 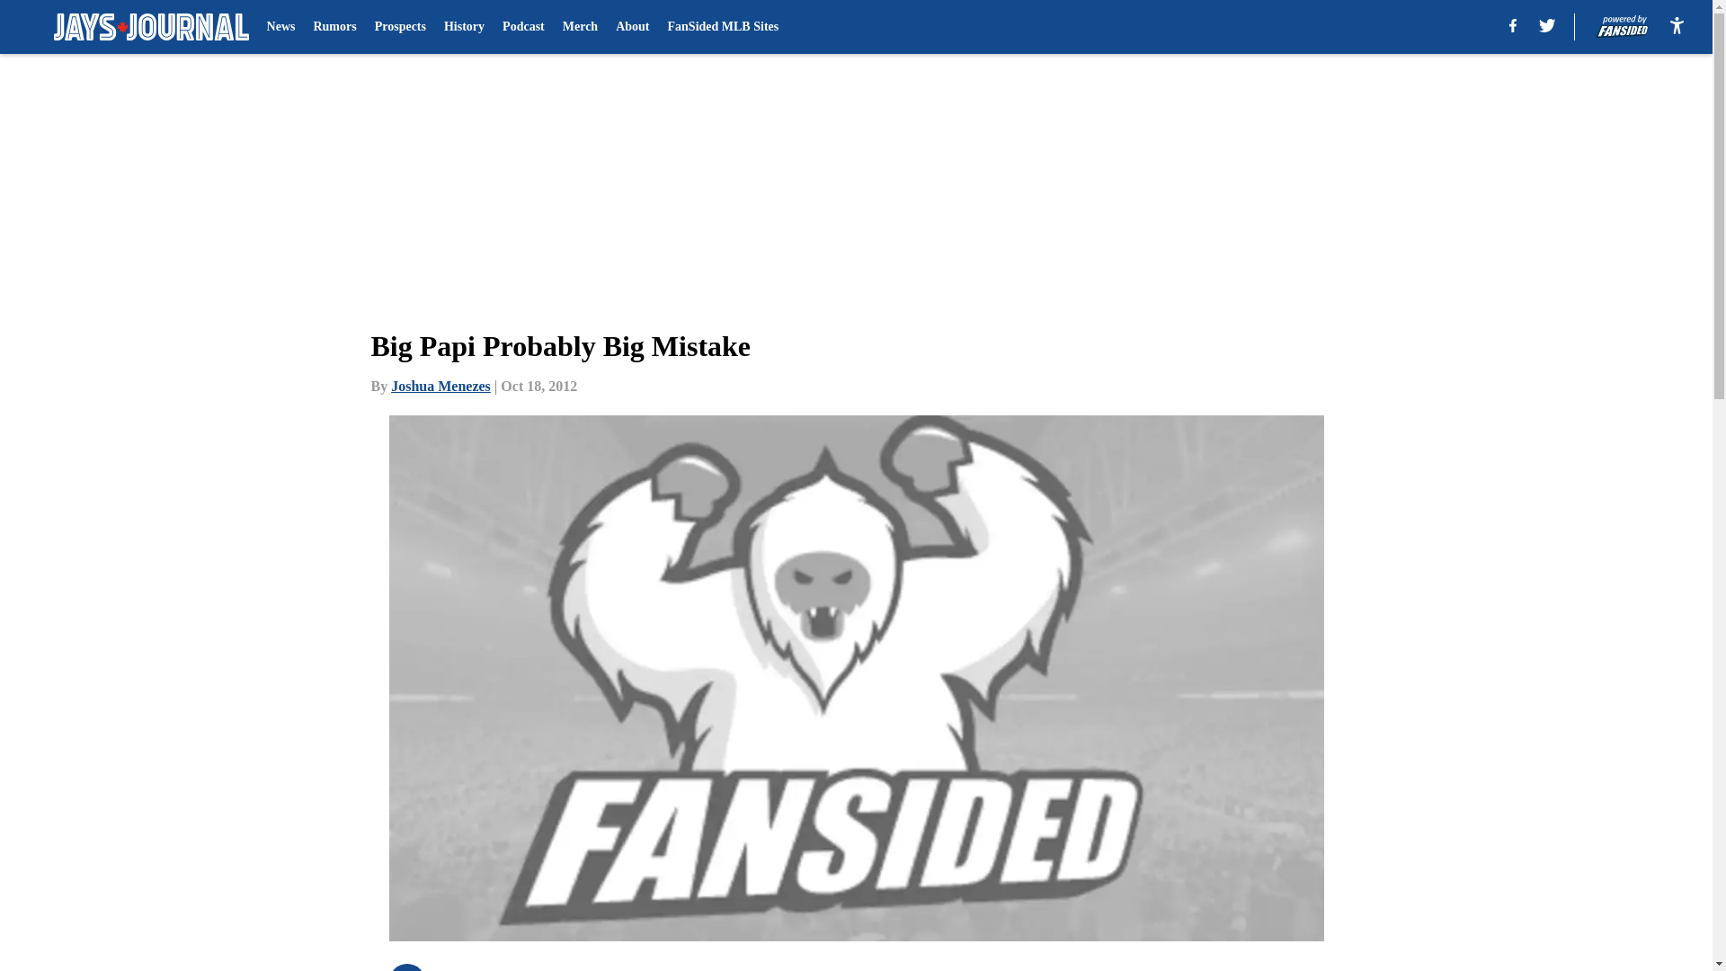 What do you see at coordinates (724, 27) in the screenshot?
I see `FanSided MLB Sites` at bounding box center [724, 27].